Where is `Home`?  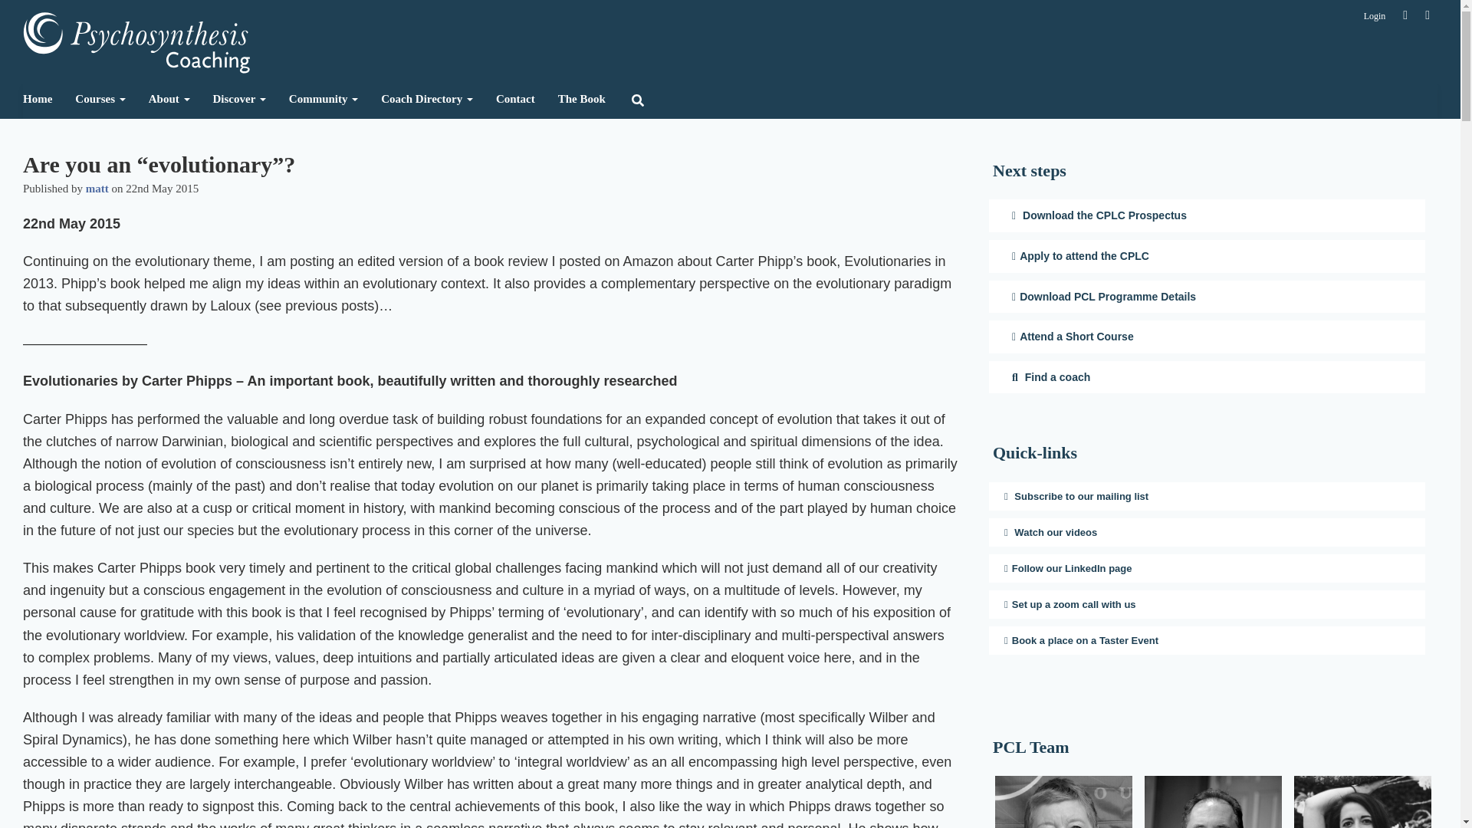
Home is located at coordinates (43, 99).